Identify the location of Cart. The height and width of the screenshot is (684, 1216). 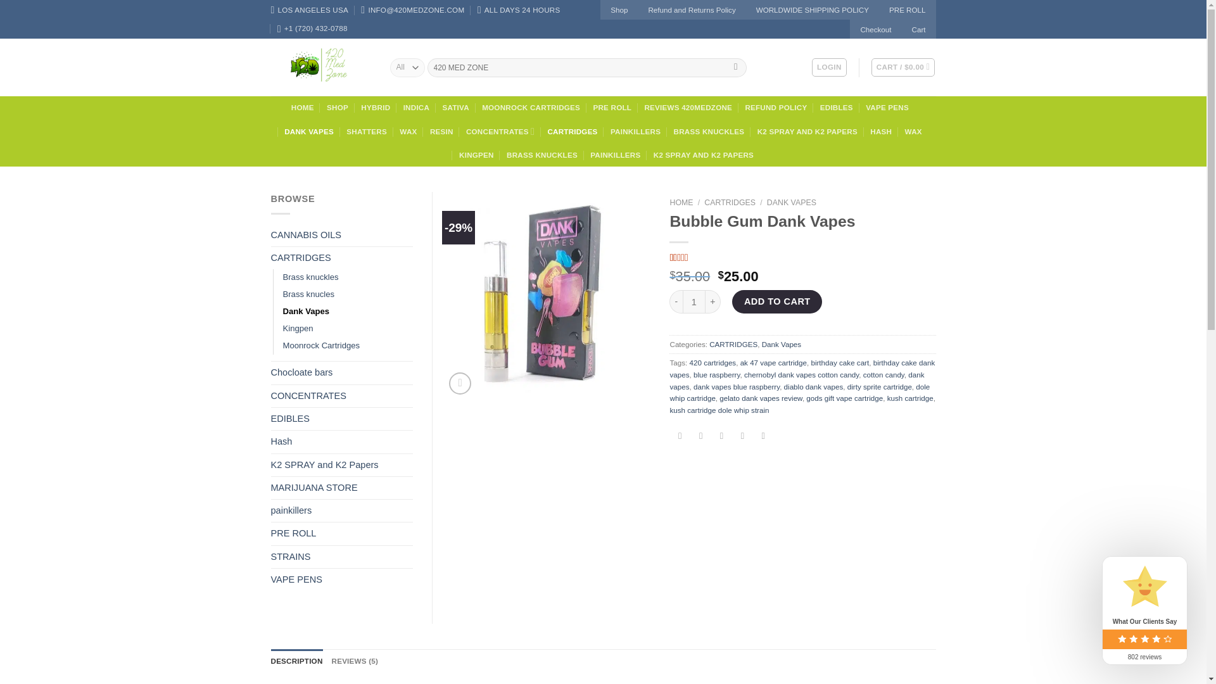
(903, 67).